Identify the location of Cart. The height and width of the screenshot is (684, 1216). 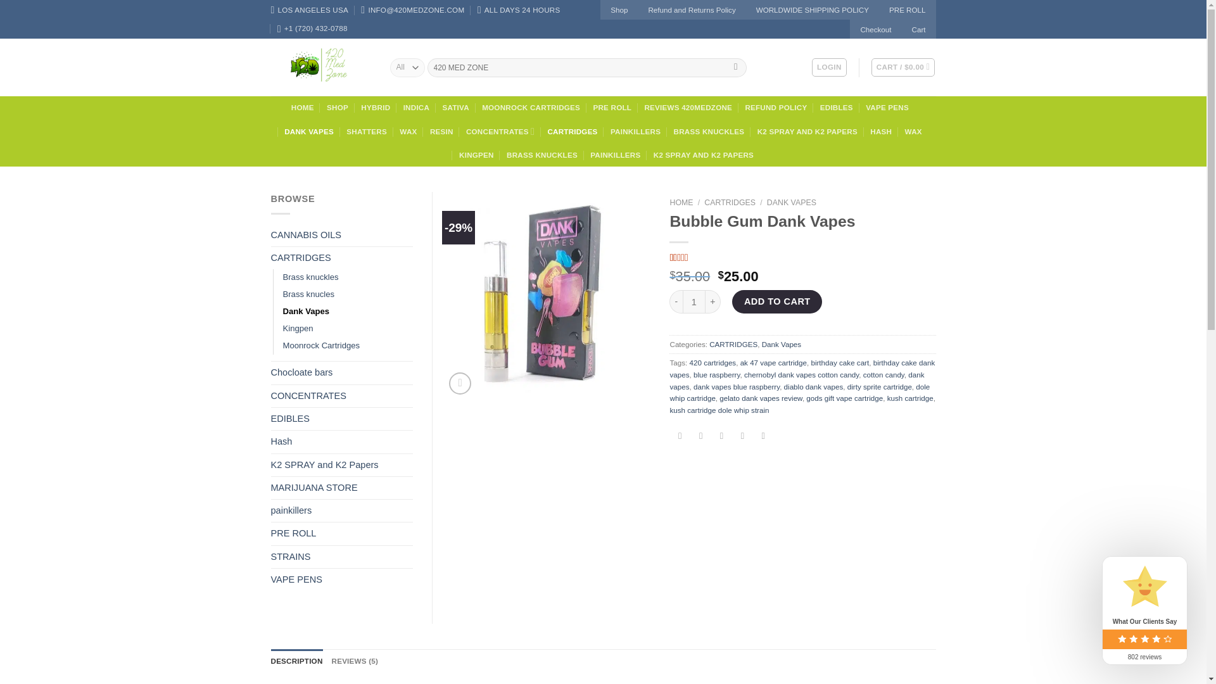
(903, 67).